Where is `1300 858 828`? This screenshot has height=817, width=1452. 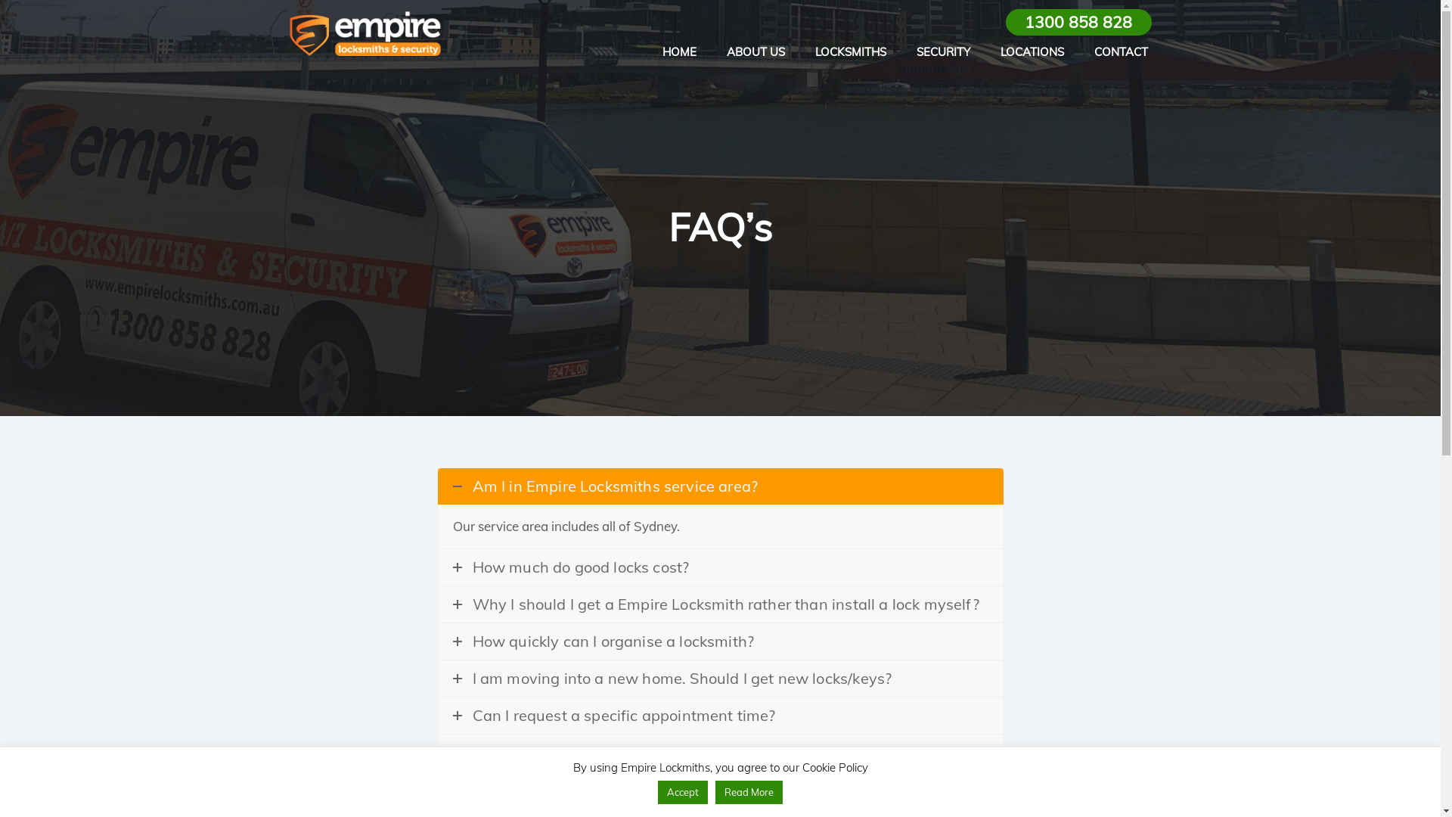 1300 858 828 is located at coordinates (1078, 23).